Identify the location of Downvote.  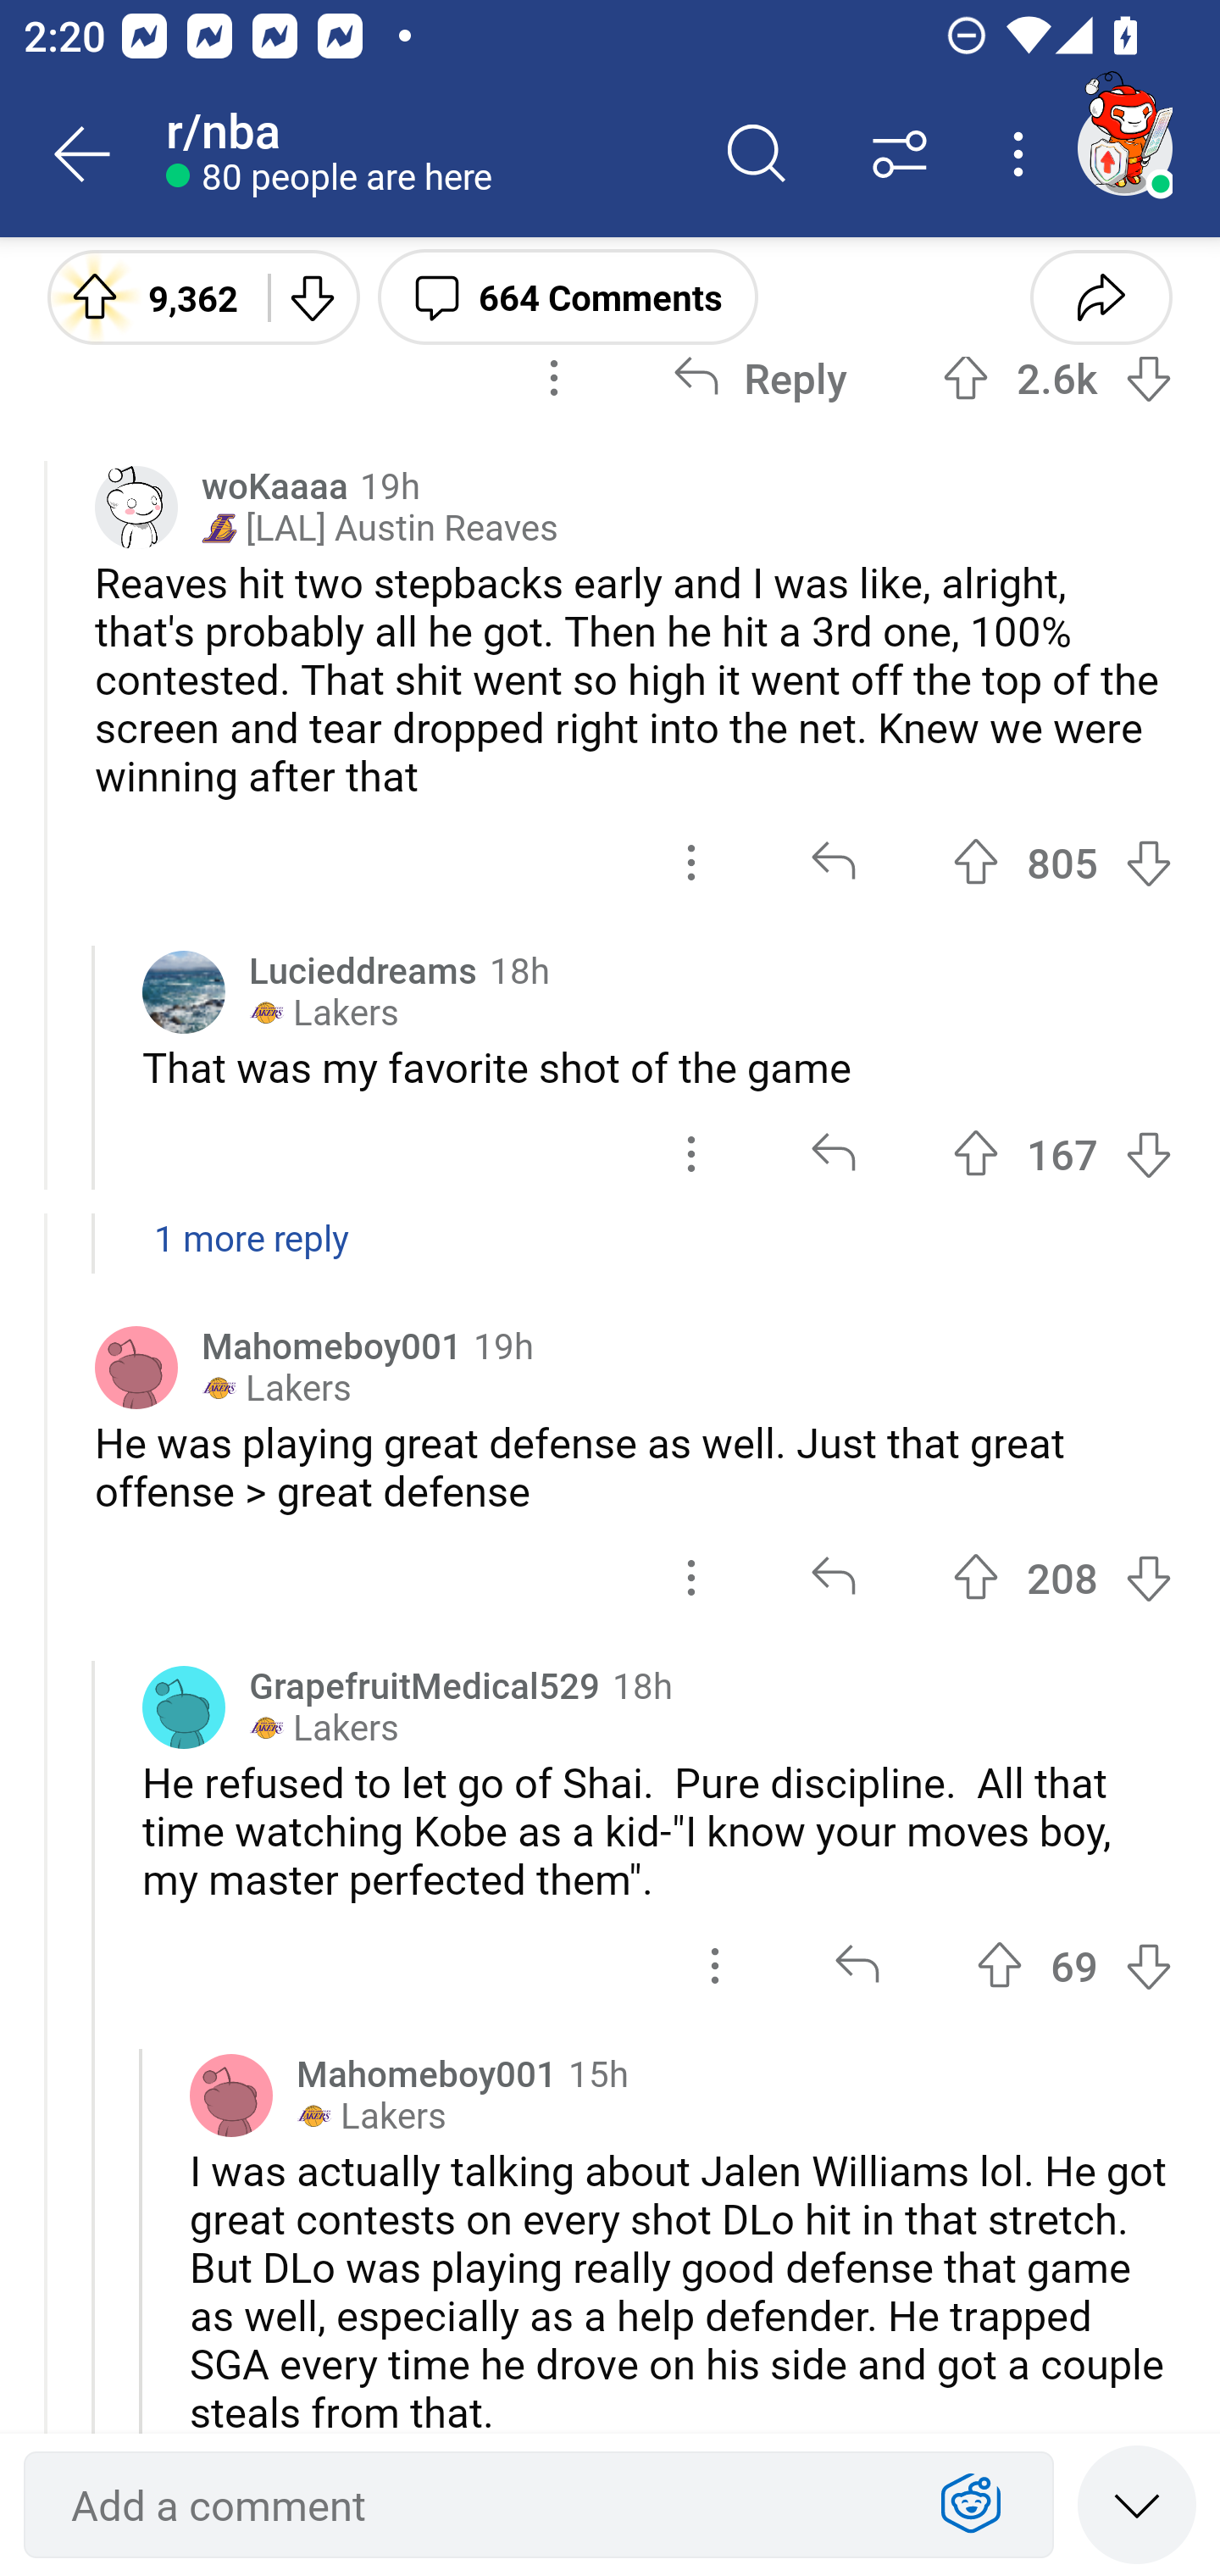
(1148, 1578).